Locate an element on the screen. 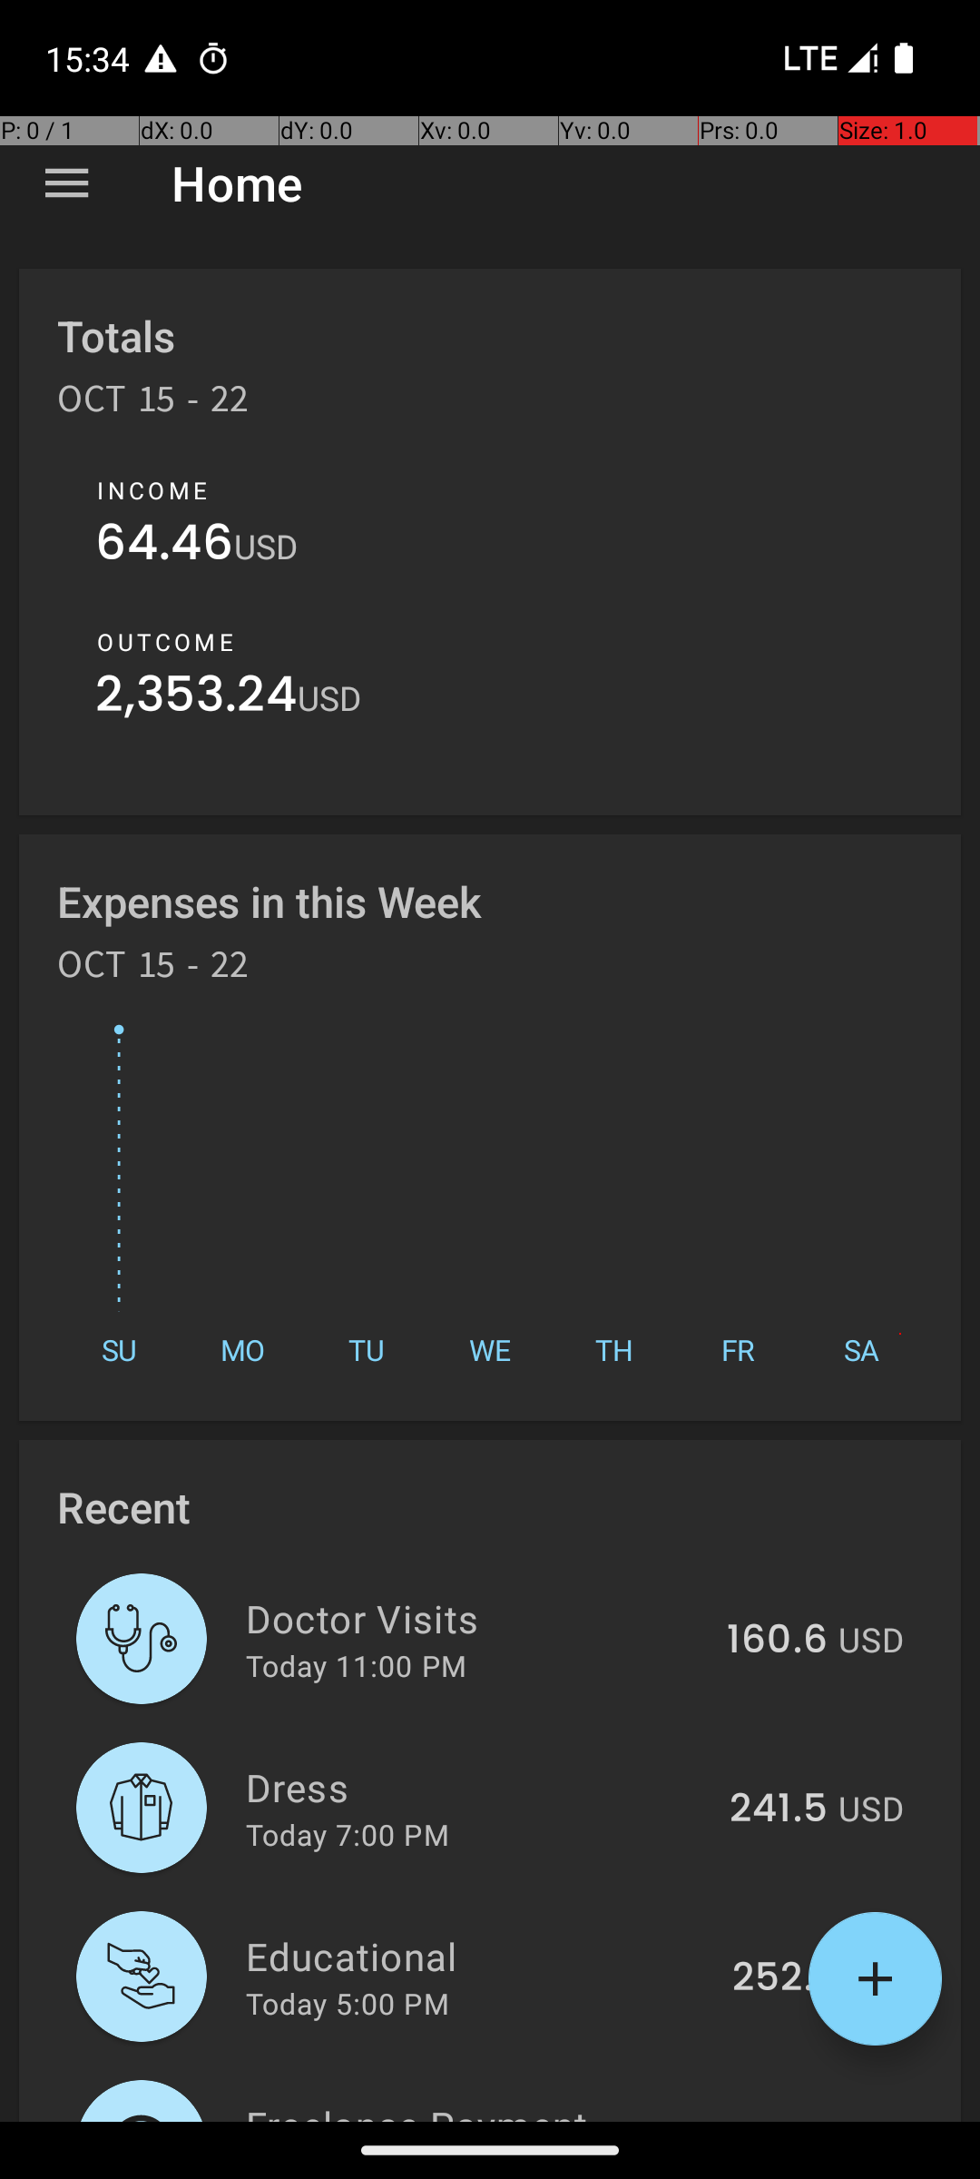 This screenshot has width=980, height=2179. Today 7:00 PM is located at coordinates (348, 1834).